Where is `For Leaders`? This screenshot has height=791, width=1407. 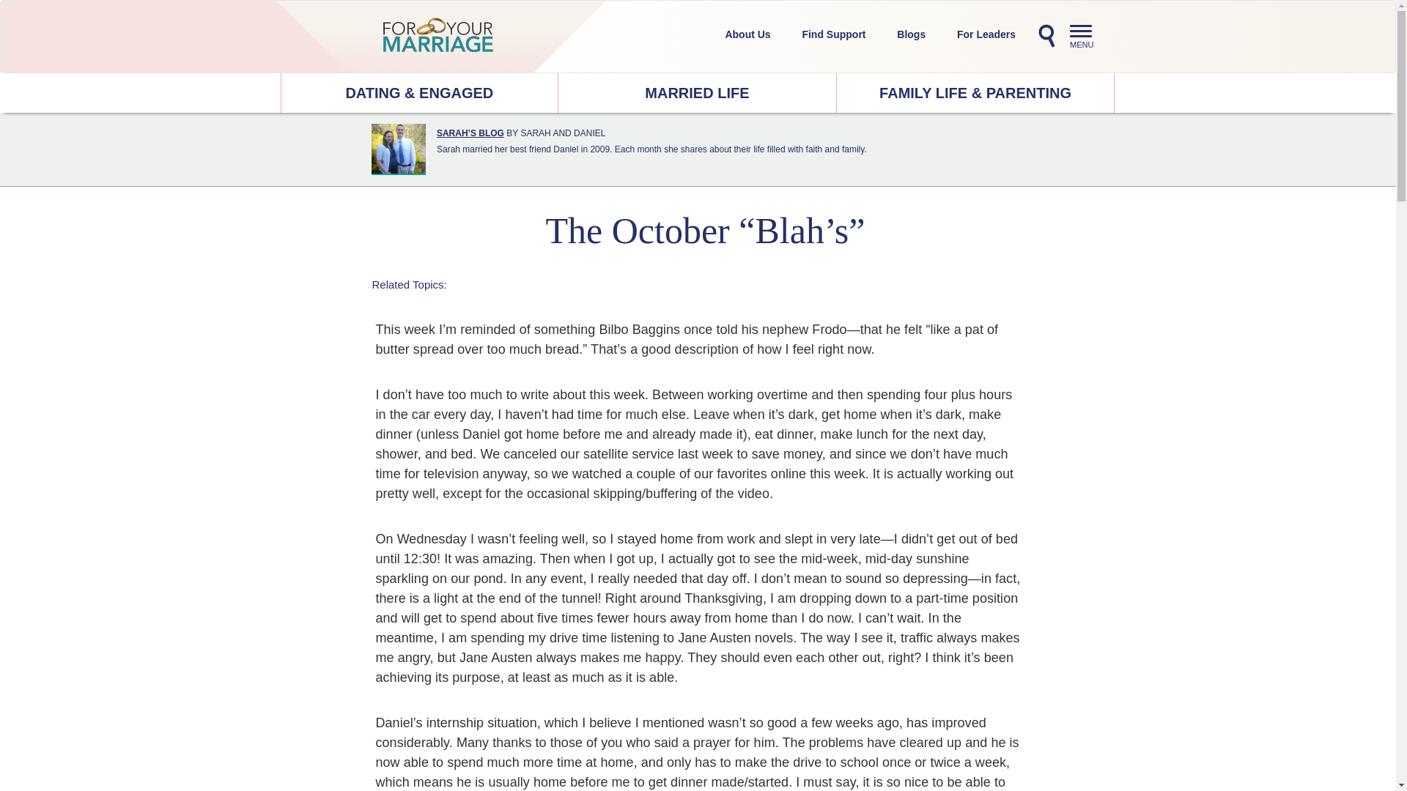
For Leaders is located at coordinates (986, 34).